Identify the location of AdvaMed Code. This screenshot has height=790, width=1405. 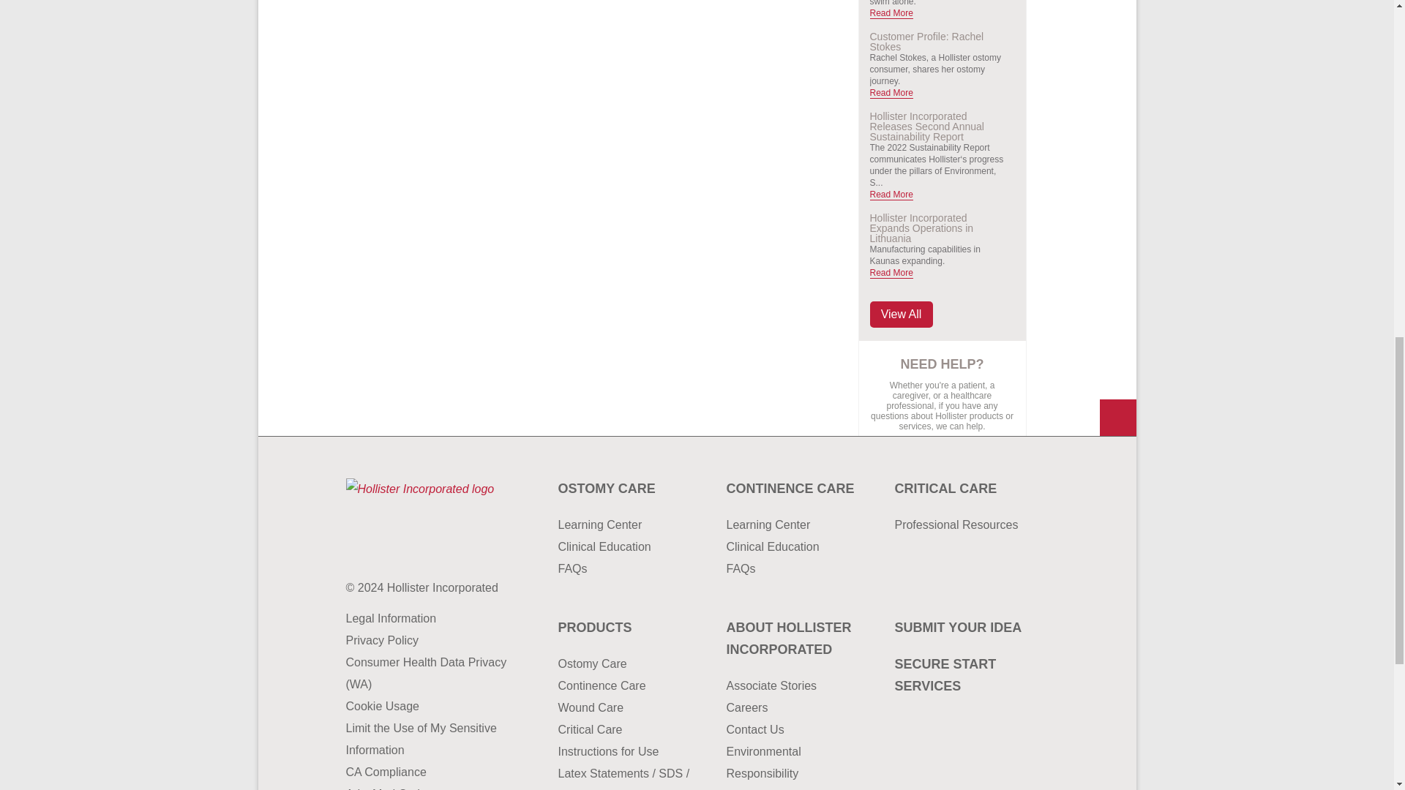
(426, 787).